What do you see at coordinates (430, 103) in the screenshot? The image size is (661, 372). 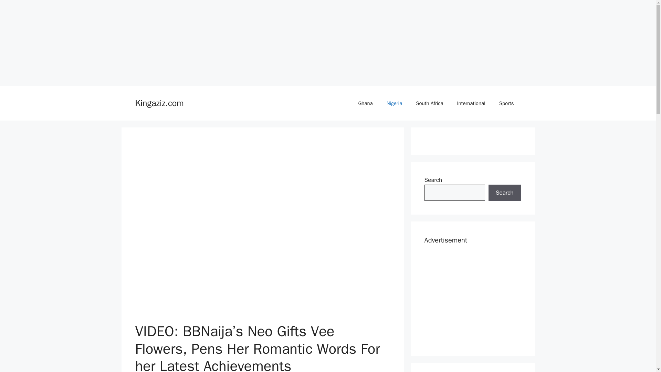 I see `South Africa` at bounding box center [430, 103].